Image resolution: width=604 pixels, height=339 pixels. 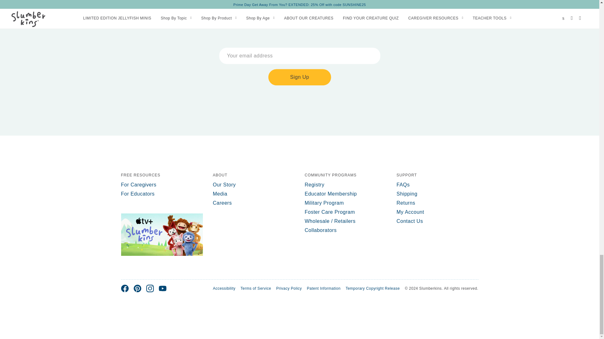 What do you see at coordinates (150, 288) in the screenshot?
I see `Slumberkins on Instagram` at bounding box center [150, 288].